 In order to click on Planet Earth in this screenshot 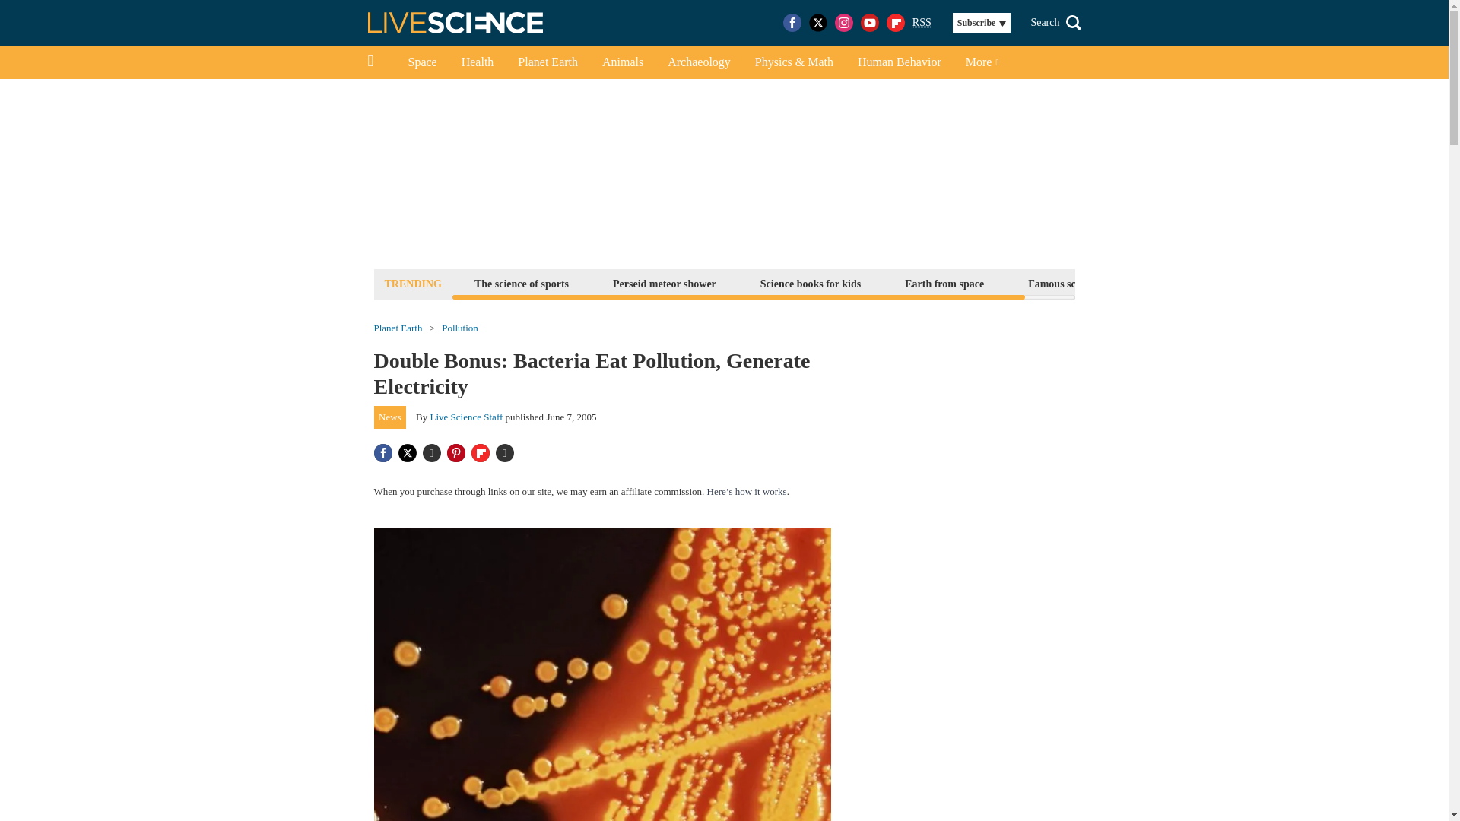, I will do `click(547, 62)`.